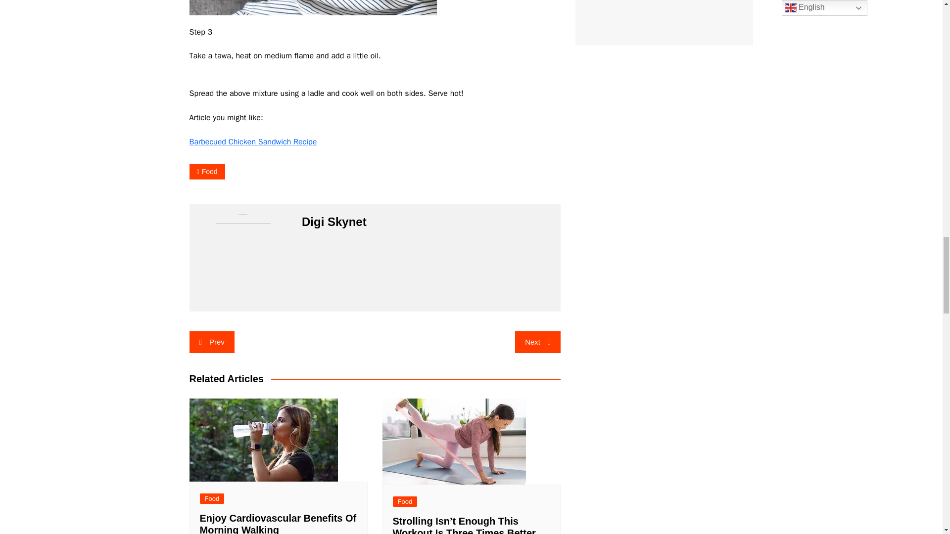 The image size is (950, 534). What do you see at coordinates (263, 440) in the screenshot?
I see `Enjoy Cardiovascular Benefits Of Morning Walking` at bounding box center [263, 440].